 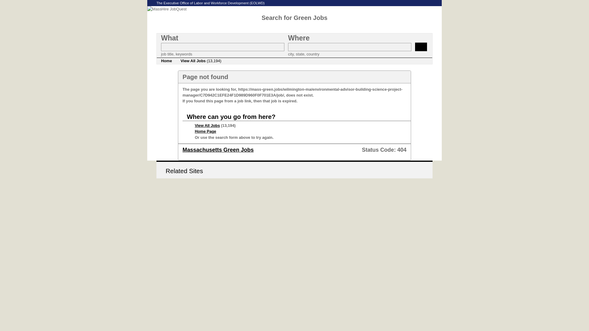 What do you see at coordinates (218, 150) in the screenshot?
I see `Massachusetts Green Jobs` at bounding box center [218, 150].